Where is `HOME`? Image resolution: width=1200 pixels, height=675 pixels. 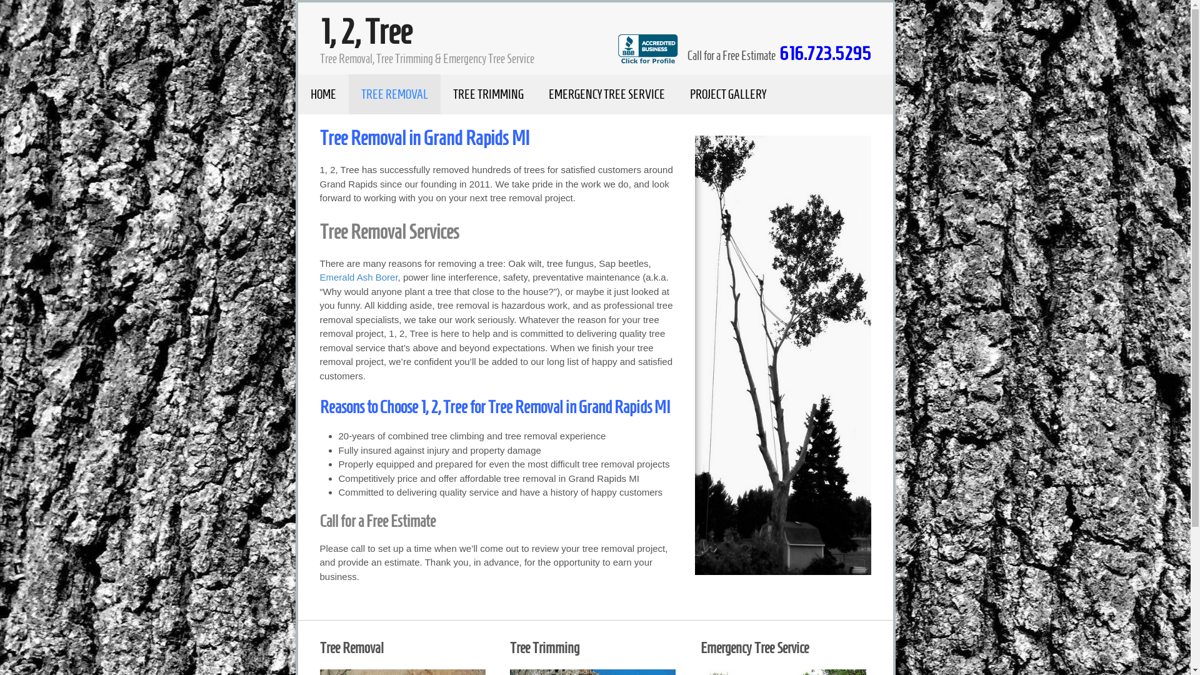 HOME is located at coordinates (322, 94).